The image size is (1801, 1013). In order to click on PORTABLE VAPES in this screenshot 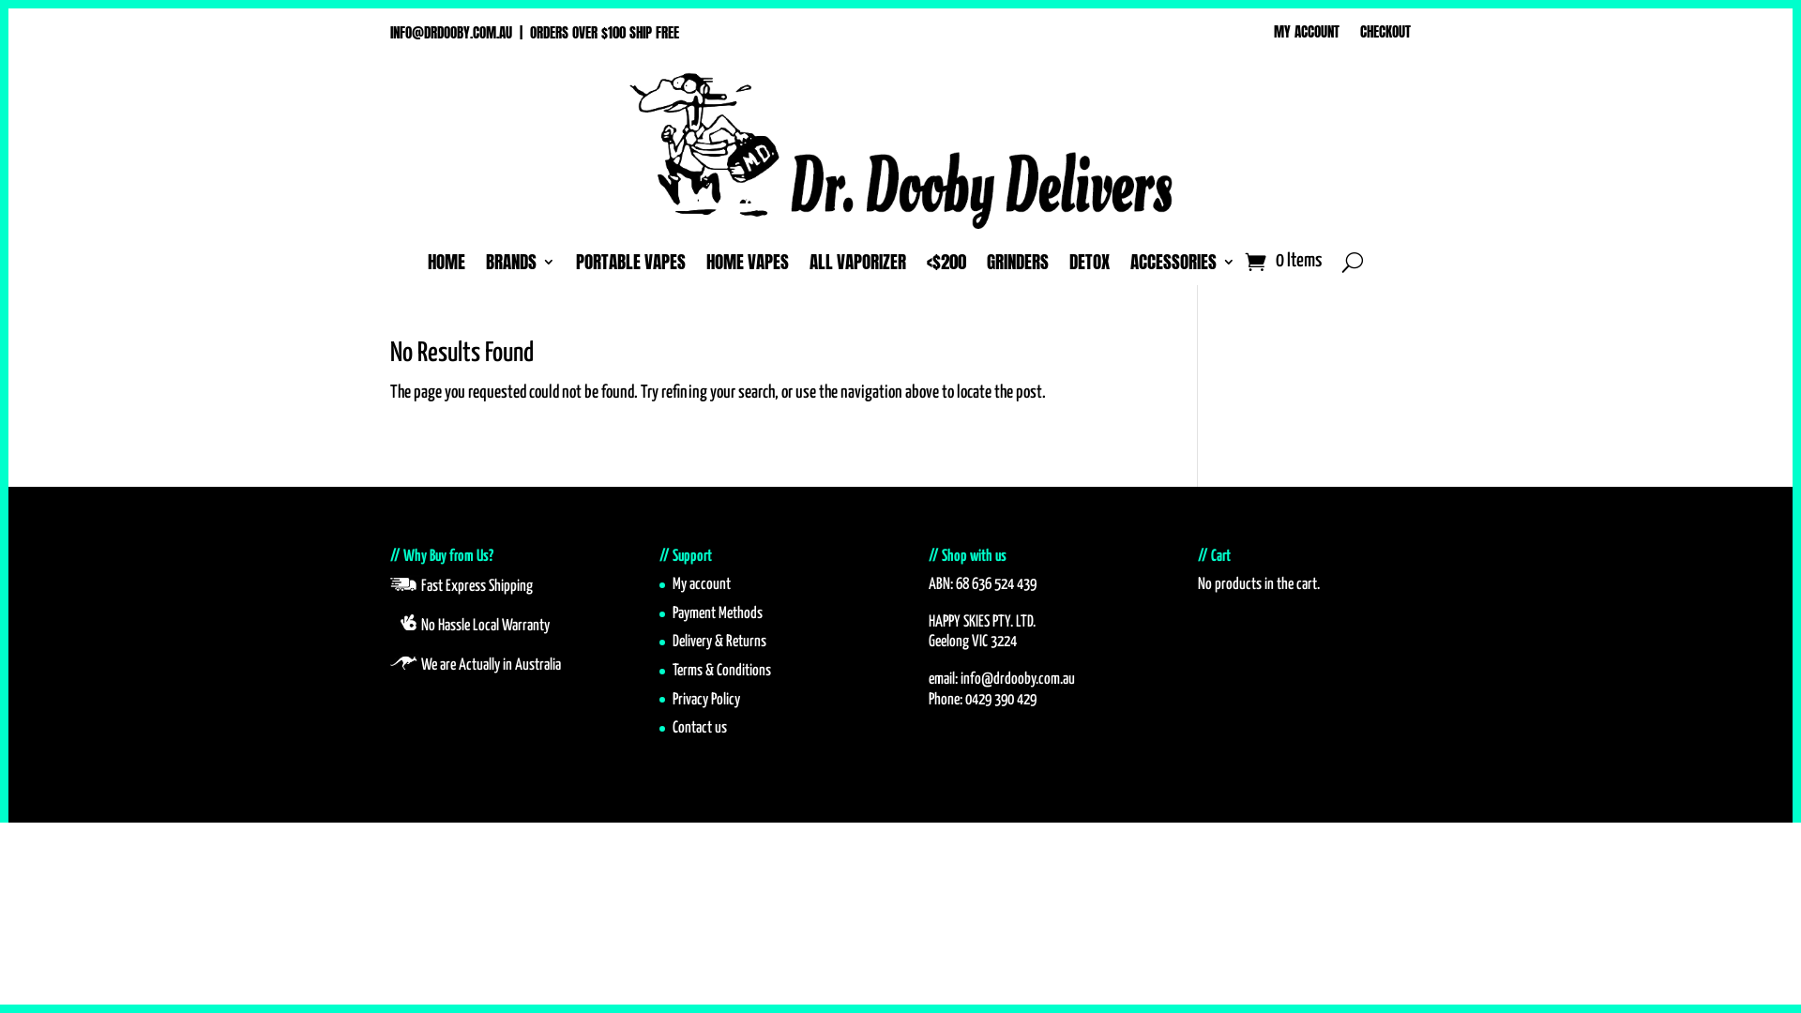, I will do `click(630, 265)`.